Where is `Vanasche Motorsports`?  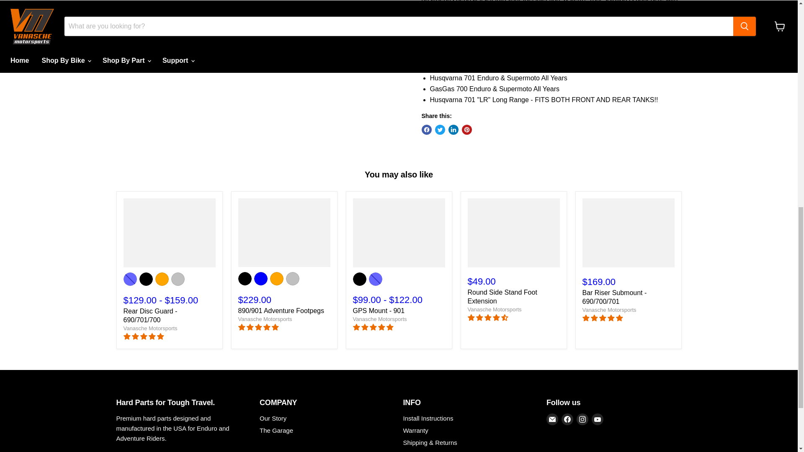 Vanasche Motorsports is located at coordinates (609, 310).